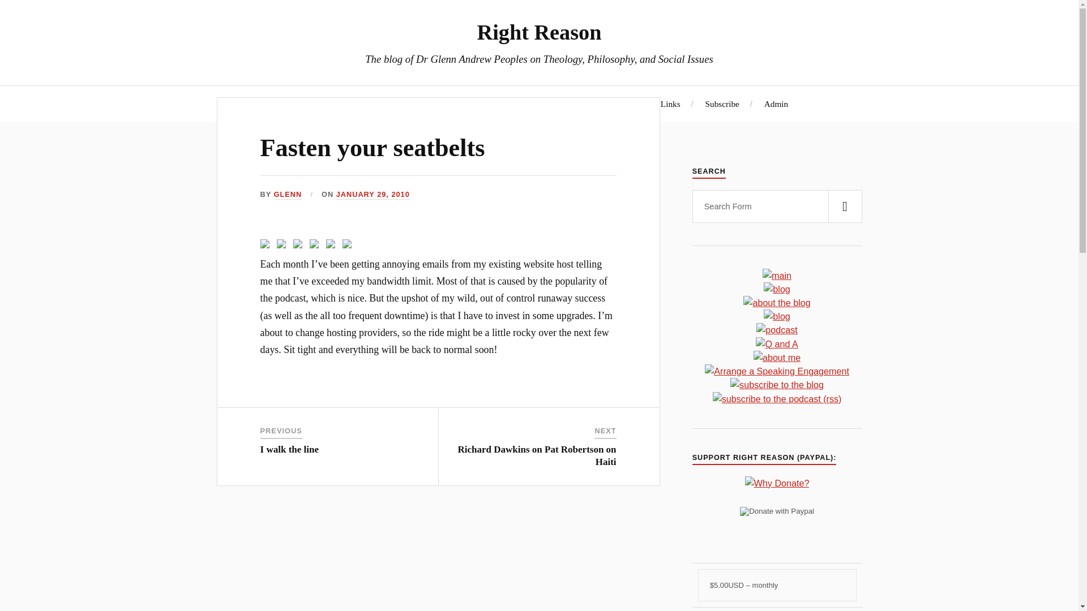 This screenshot has height=611, width=1087. I want to click on Share on Reddit, so click(298, 243).